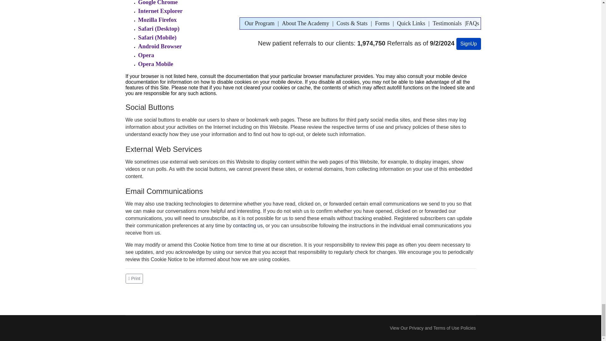 This screenshot has height=341, width=606. Describe the element at coordinates (157, 21) in the screenshot. I see `Mozilla Firefox` at that location.